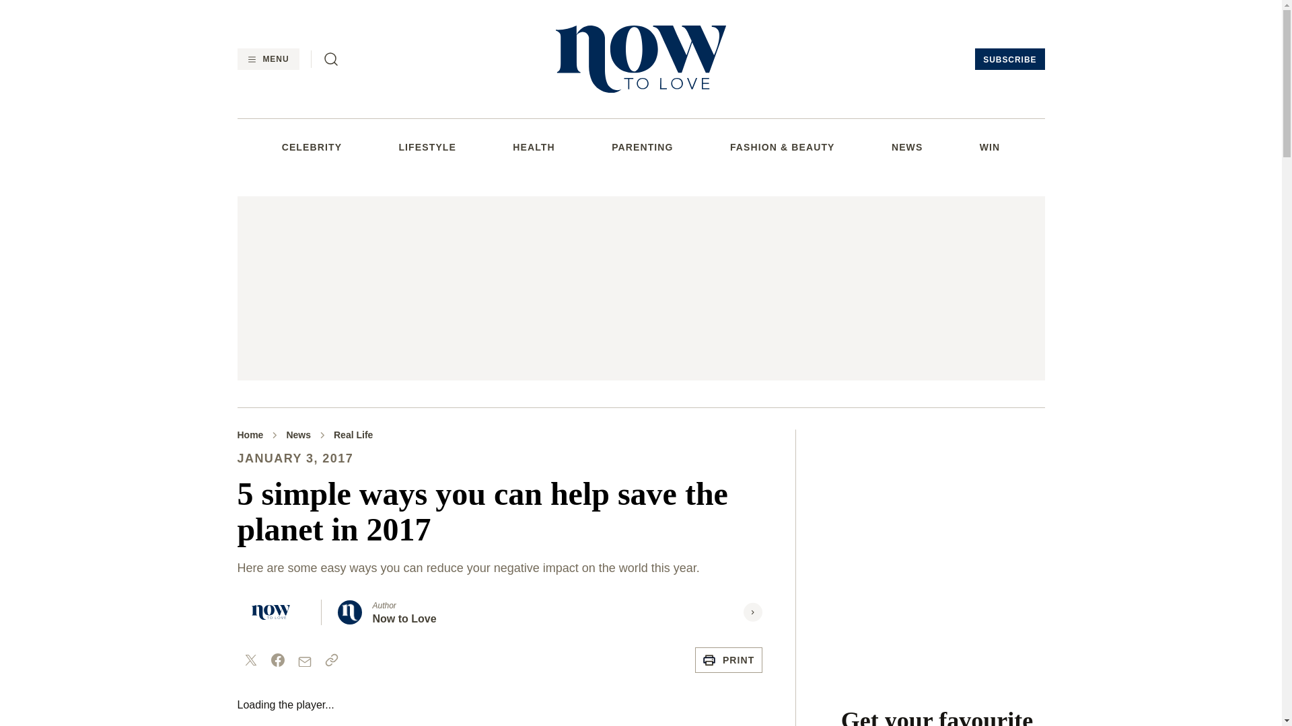 The image size is (1292, 726). Describe the element at coordinates (1009, 59) in the screenshot. I see `SUBSCRIBE` at that location.